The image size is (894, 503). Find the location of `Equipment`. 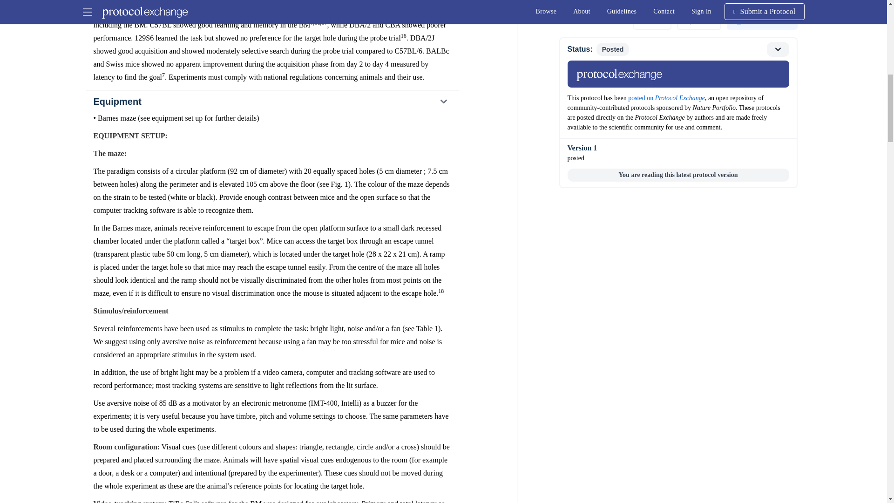

Equipment is located at coordinates (271, 101).